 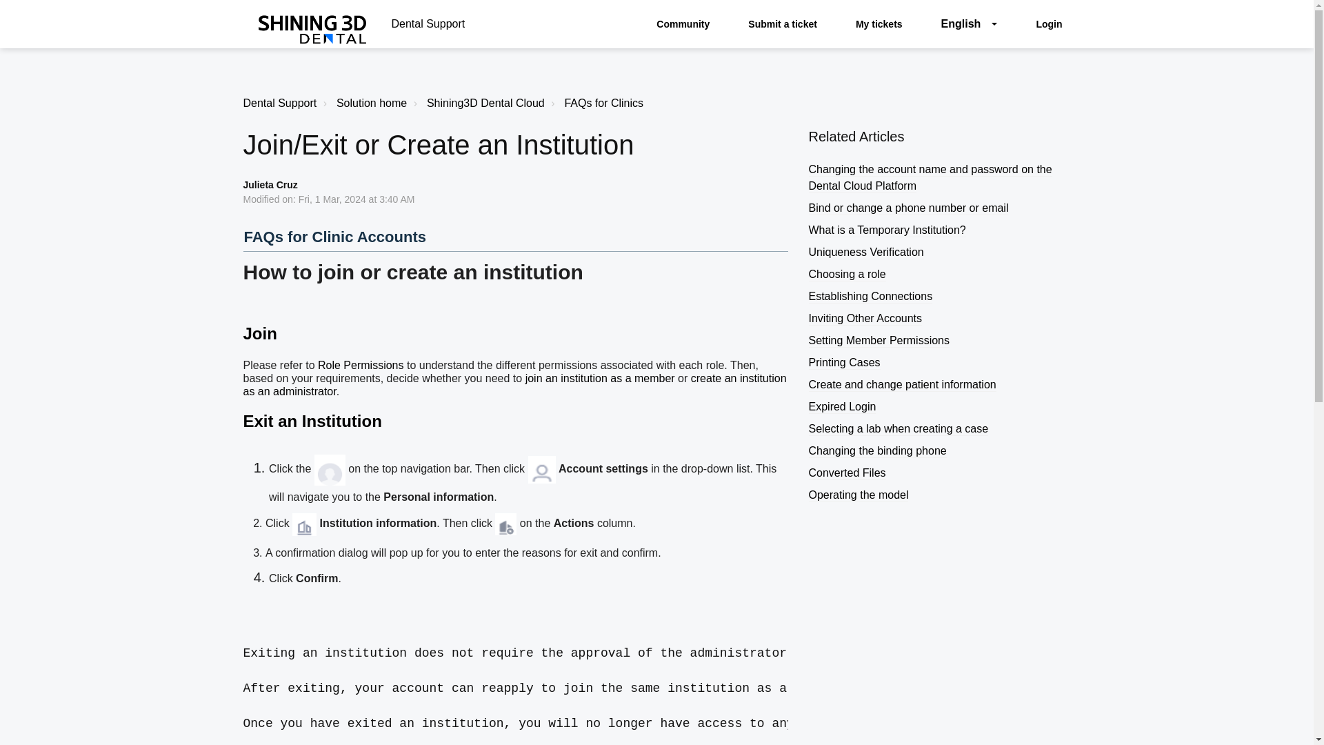 What do you see at coordinates (364, 103) in the screenshot?
I see `Solution home` at bounding box center [364, 103].